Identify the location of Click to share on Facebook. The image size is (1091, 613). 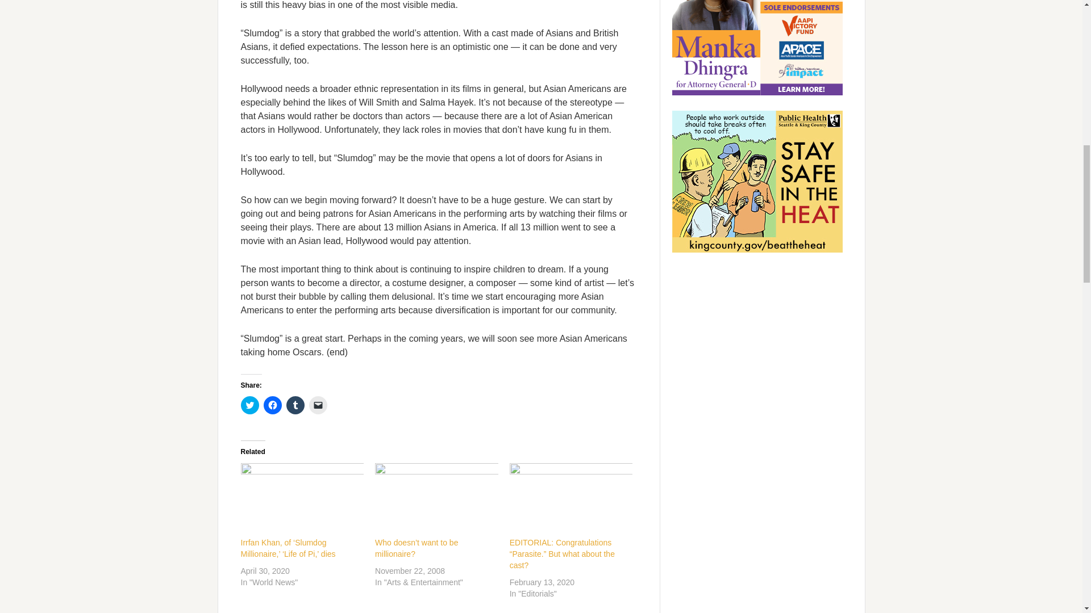
(273, 405).